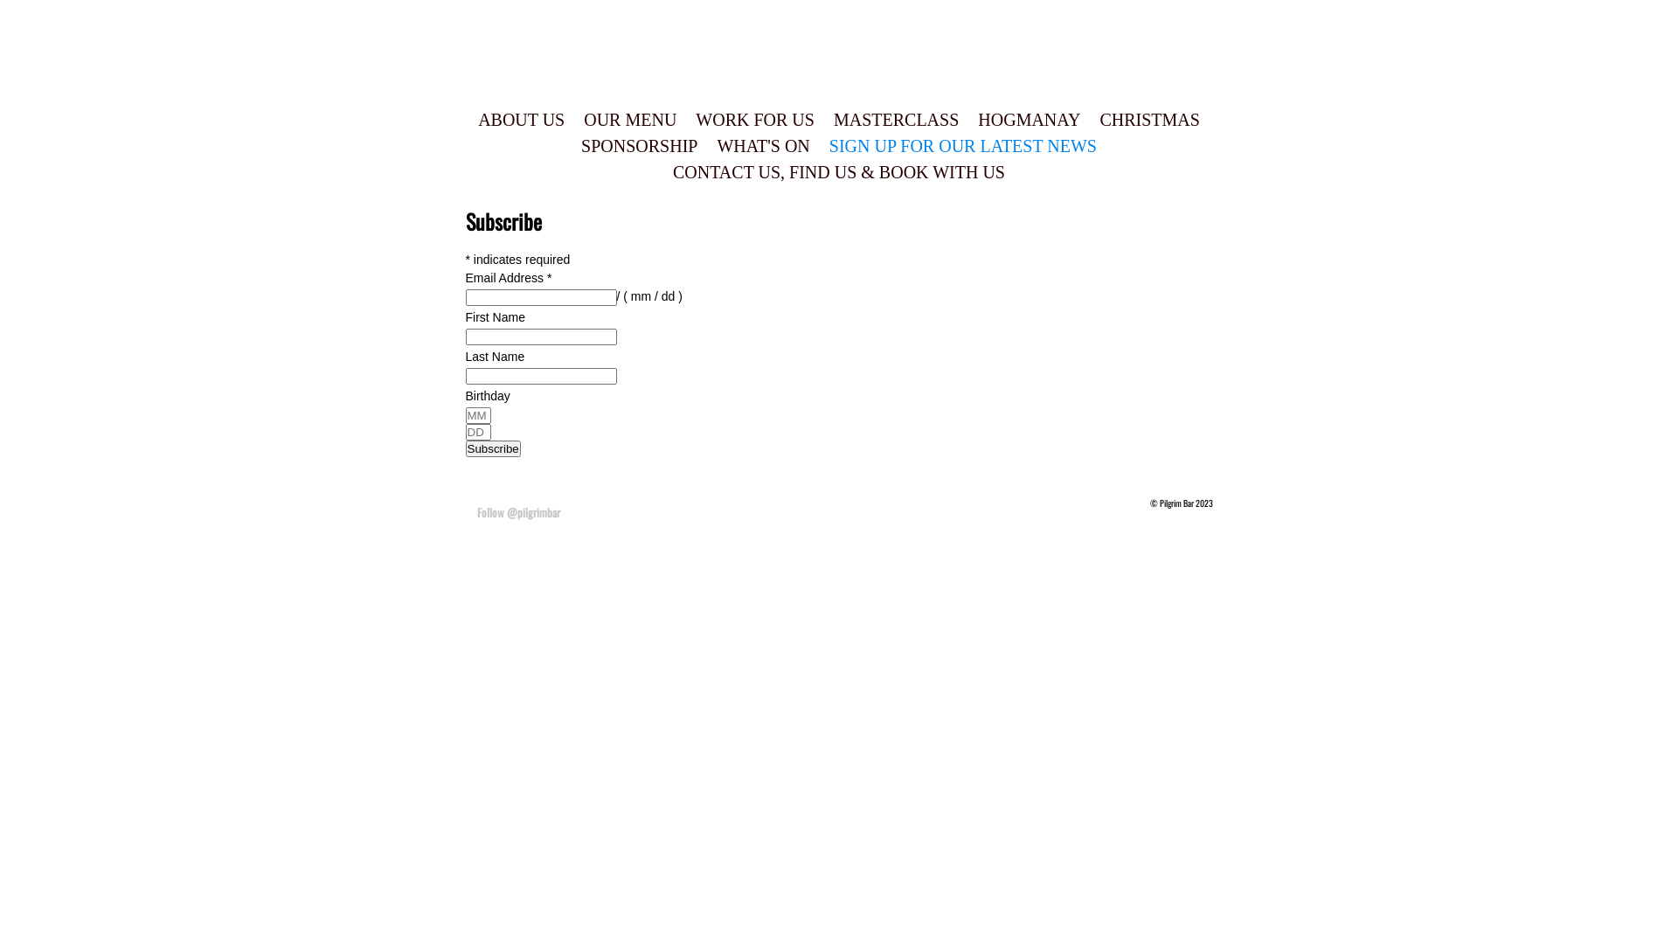 The image size is (1678, 944). Describe the element at coordinates (640, 146) in the screenshot. I see `SPONSORSHIP` at that location.